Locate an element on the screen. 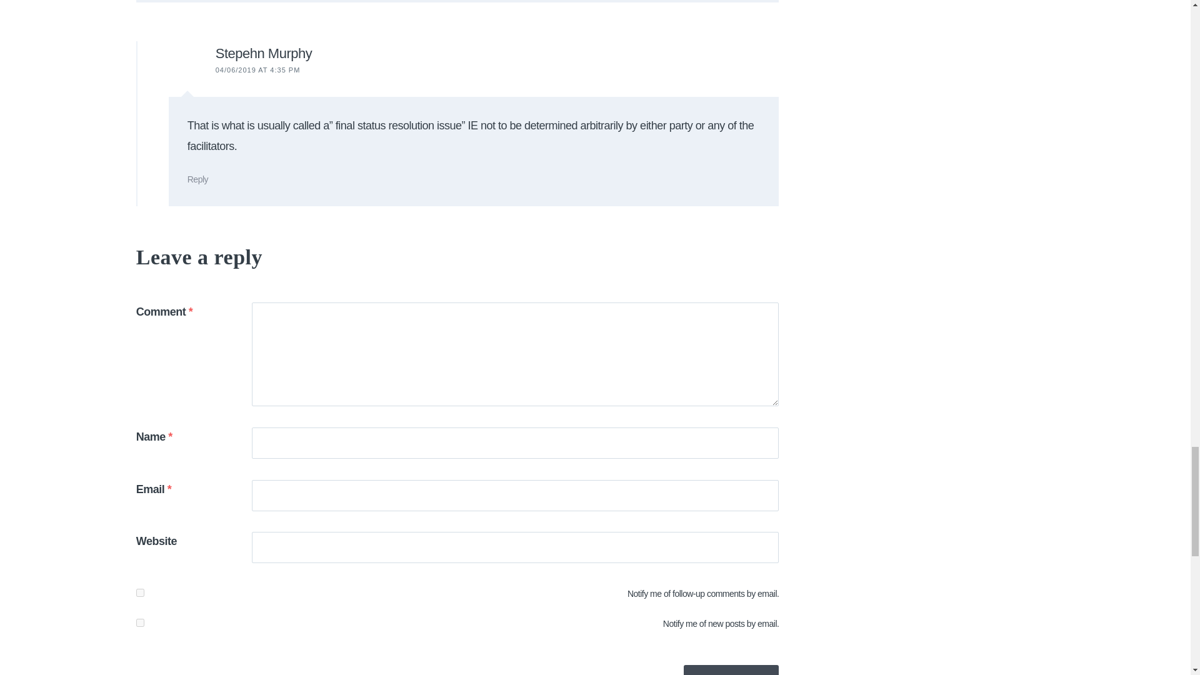  subscribe is located at coordinates (140, 592).